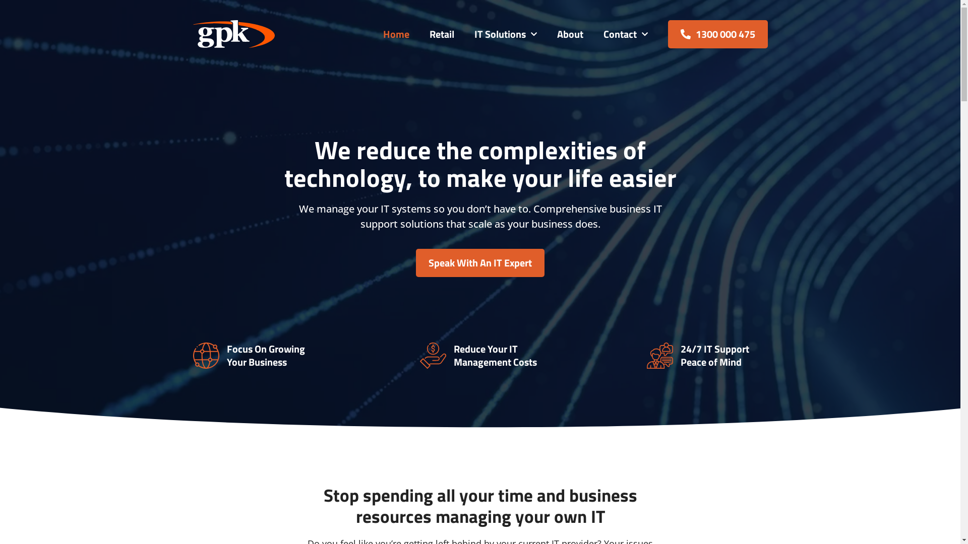 Image resolution: width=968 pixels, height=544 pixels. What do you see at coordinates (442, 34) in the screenshot?
I see `Retail` at bounding box center [442, 34].